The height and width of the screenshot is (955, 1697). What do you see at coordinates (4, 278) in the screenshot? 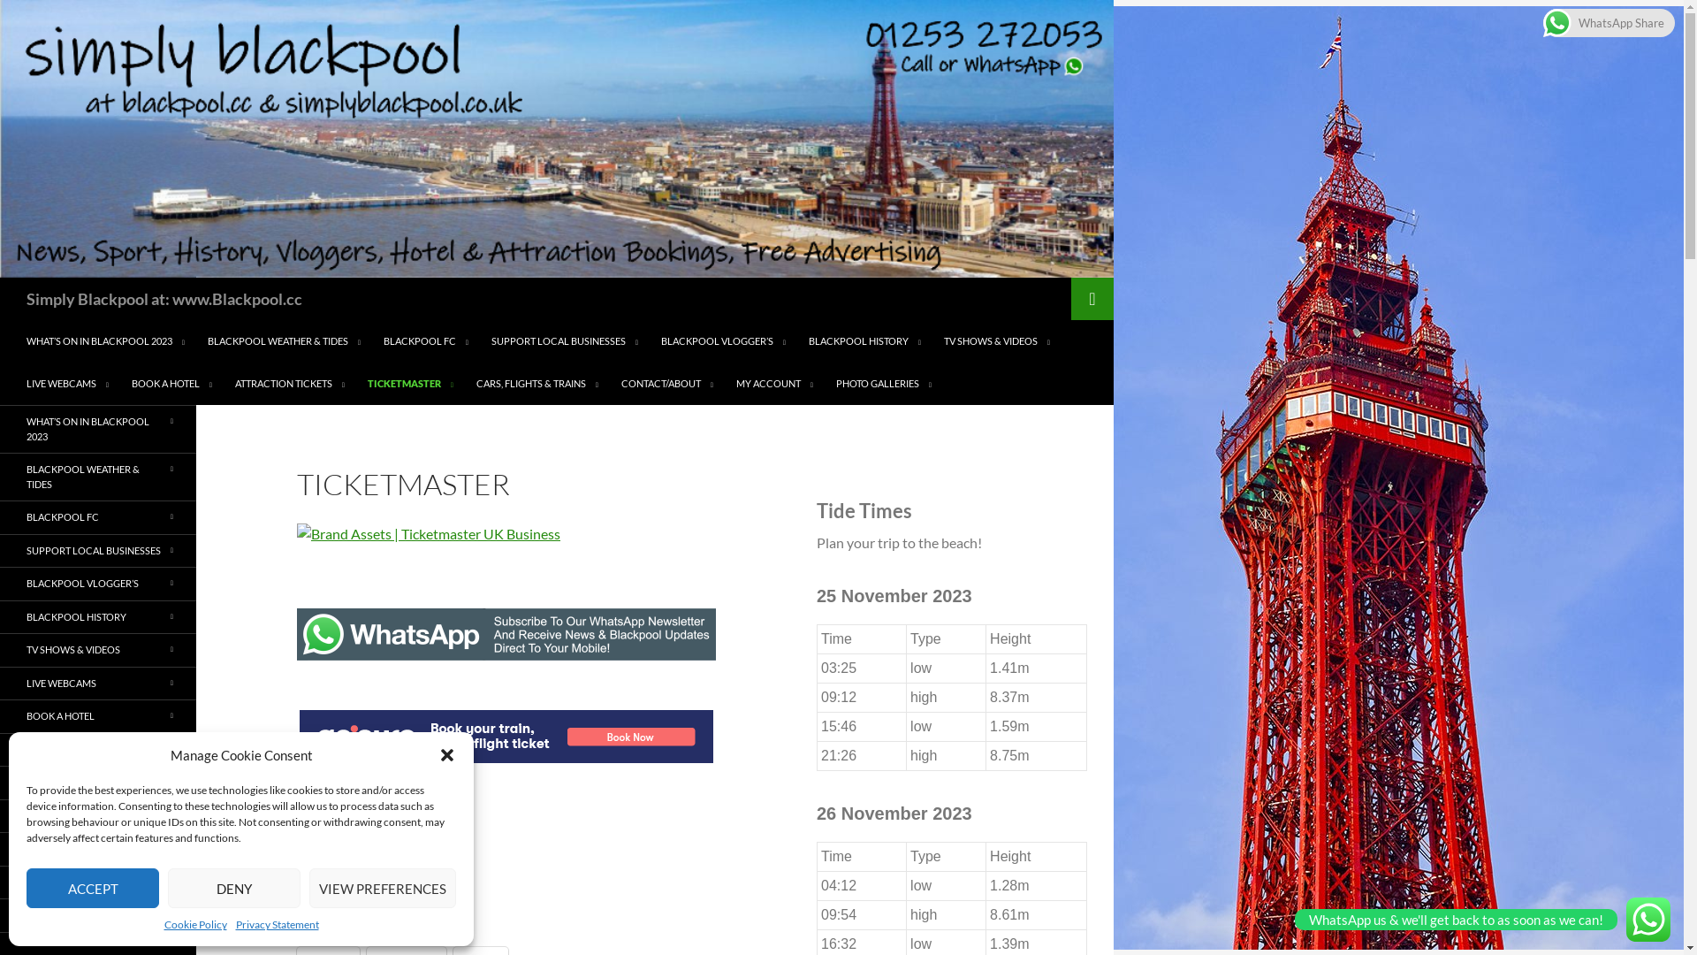
I see `Search` at bounding box center [4, 278].